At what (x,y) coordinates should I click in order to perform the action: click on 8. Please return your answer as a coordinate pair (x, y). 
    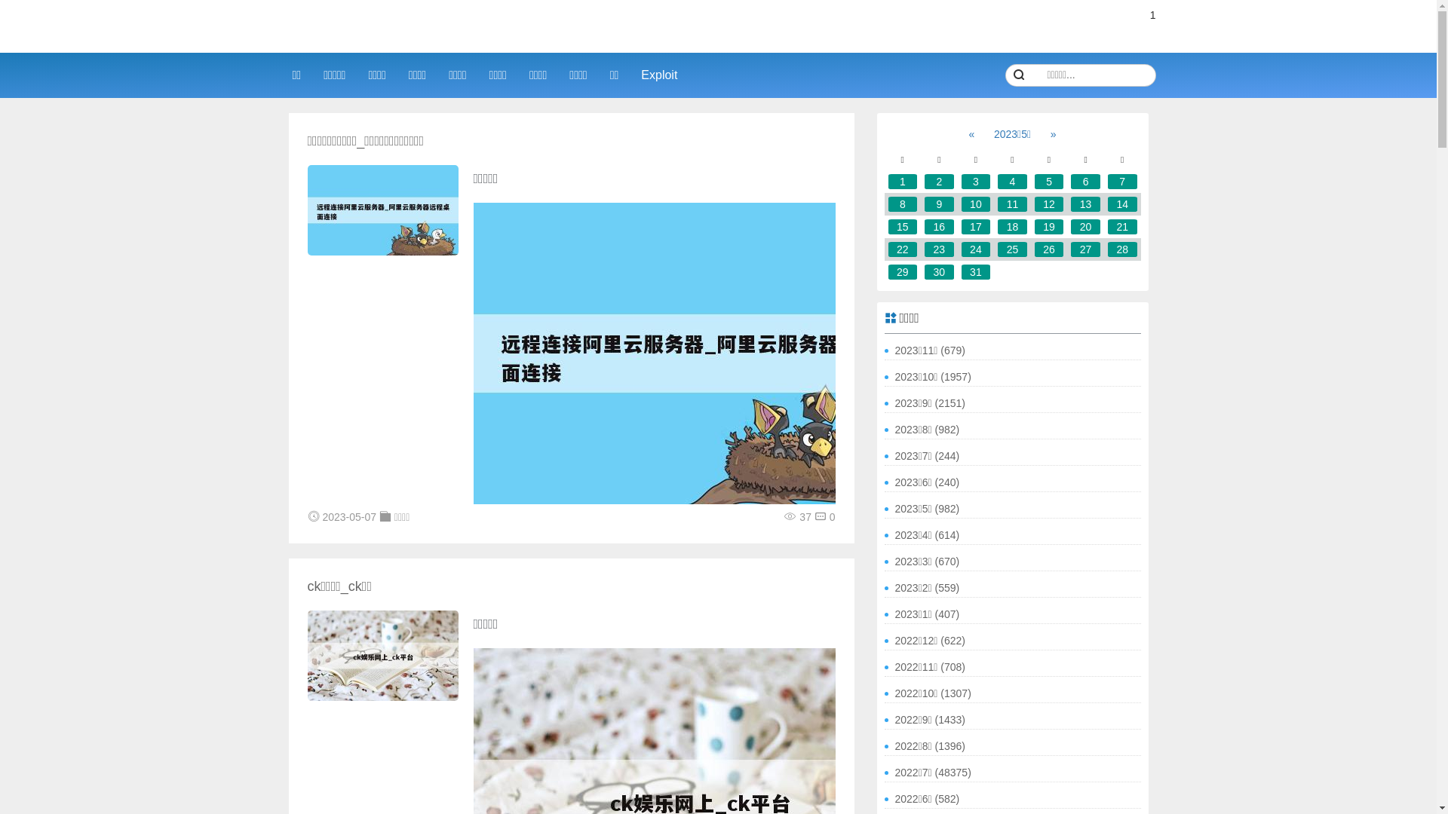
    Looking at the image, I should click on (903, 204).